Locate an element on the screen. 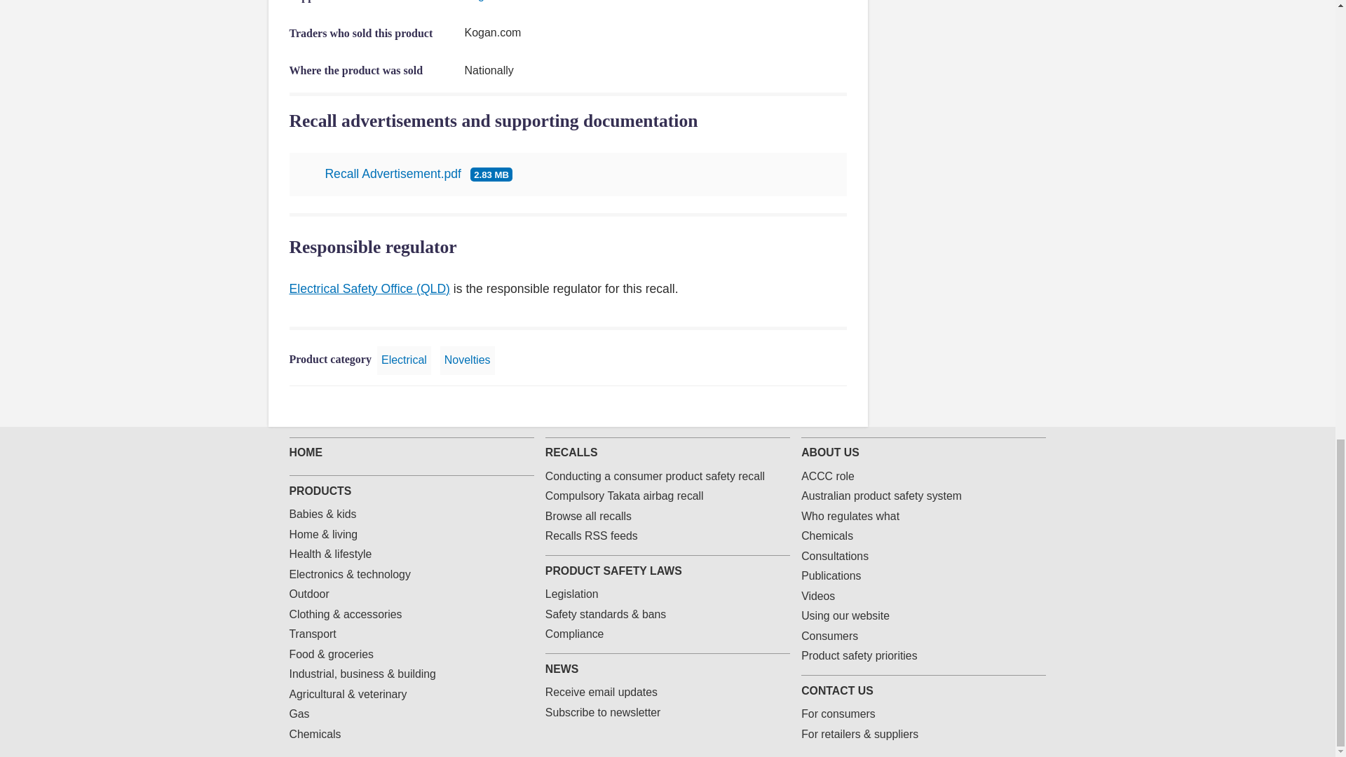  Print is located at coordinates (838, 407).